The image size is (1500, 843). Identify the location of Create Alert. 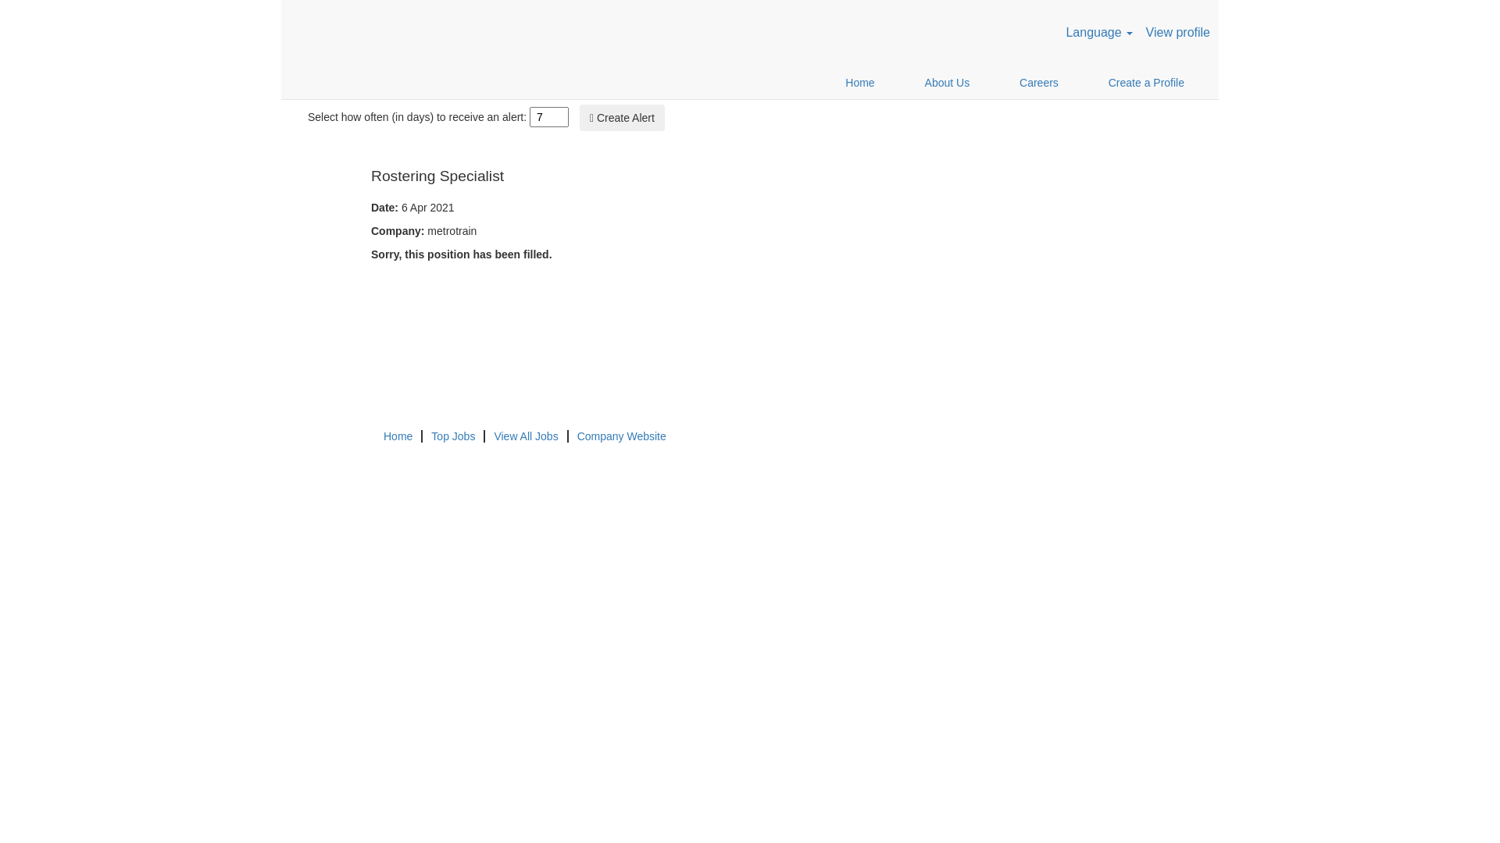
(622, 118).